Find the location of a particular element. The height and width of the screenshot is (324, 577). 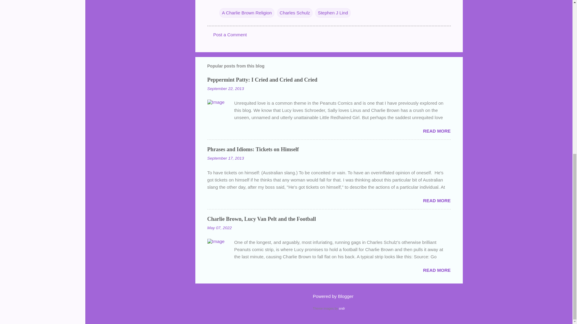

Charles Schulz is located at coordinates (295, 13).